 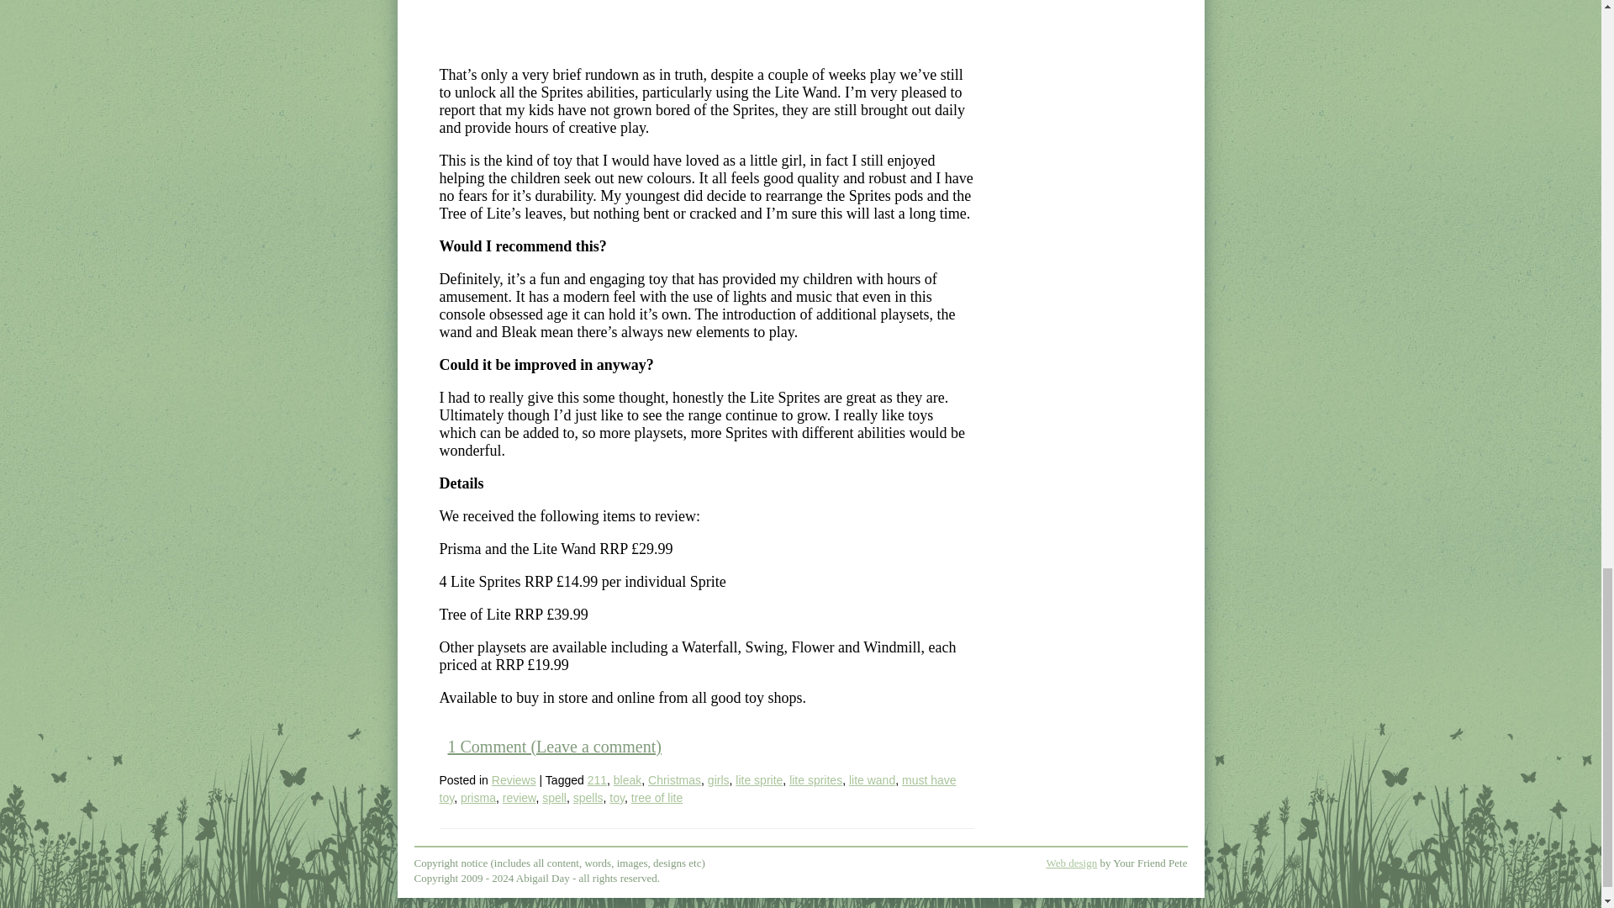 What do you see at coordinates (872, 780) in the screenshot?
I see `lite wand` at bounding box center [872, 780].